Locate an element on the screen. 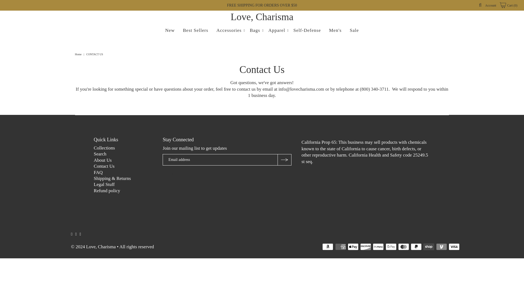 The width and height of the screenshot is (524, 294). Google Pay is located at coordinates (391, 247).